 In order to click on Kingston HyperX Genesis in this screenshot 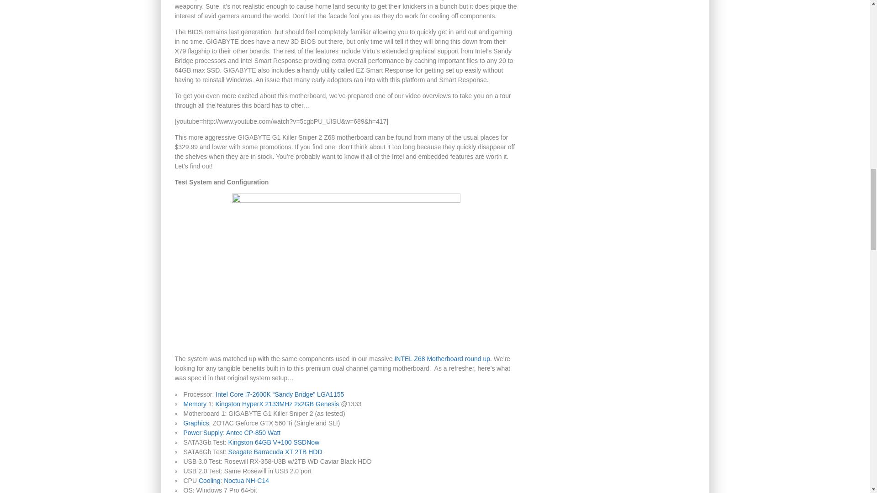, I will do `click(278, 404)`.